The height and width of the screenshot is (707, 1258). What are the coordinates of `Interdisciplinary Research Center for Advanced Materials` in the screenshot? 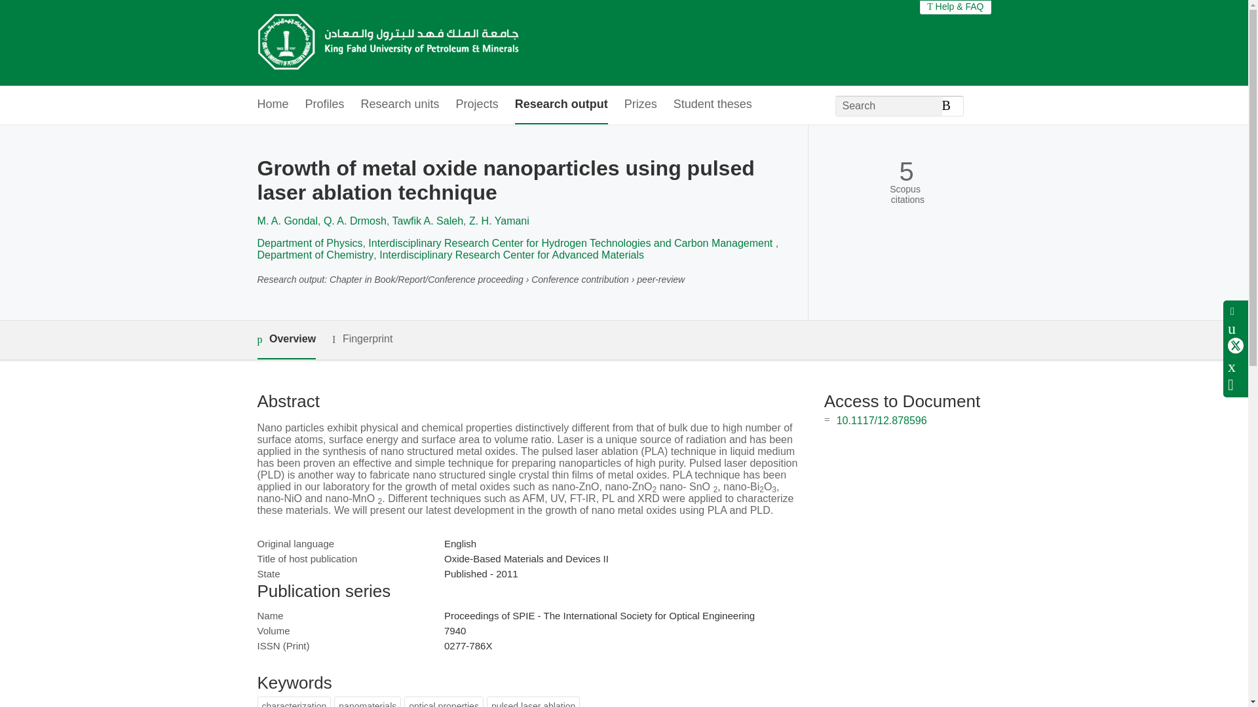 It's located at (512, 255).